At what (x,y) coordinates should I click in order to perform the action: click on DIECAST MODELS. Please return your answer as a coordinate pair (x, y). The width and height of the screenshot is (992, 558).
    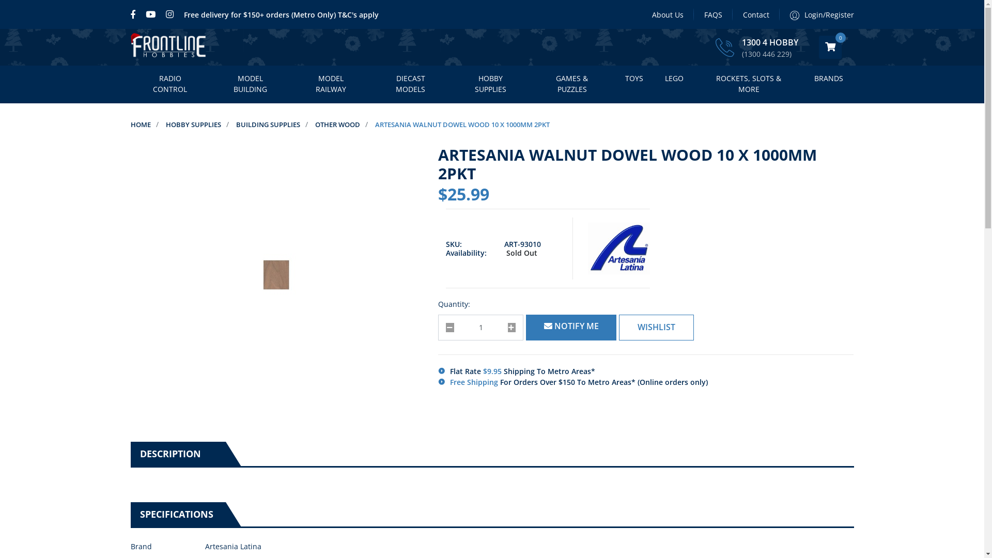
    Looking at the image, I should click on (410, 85).